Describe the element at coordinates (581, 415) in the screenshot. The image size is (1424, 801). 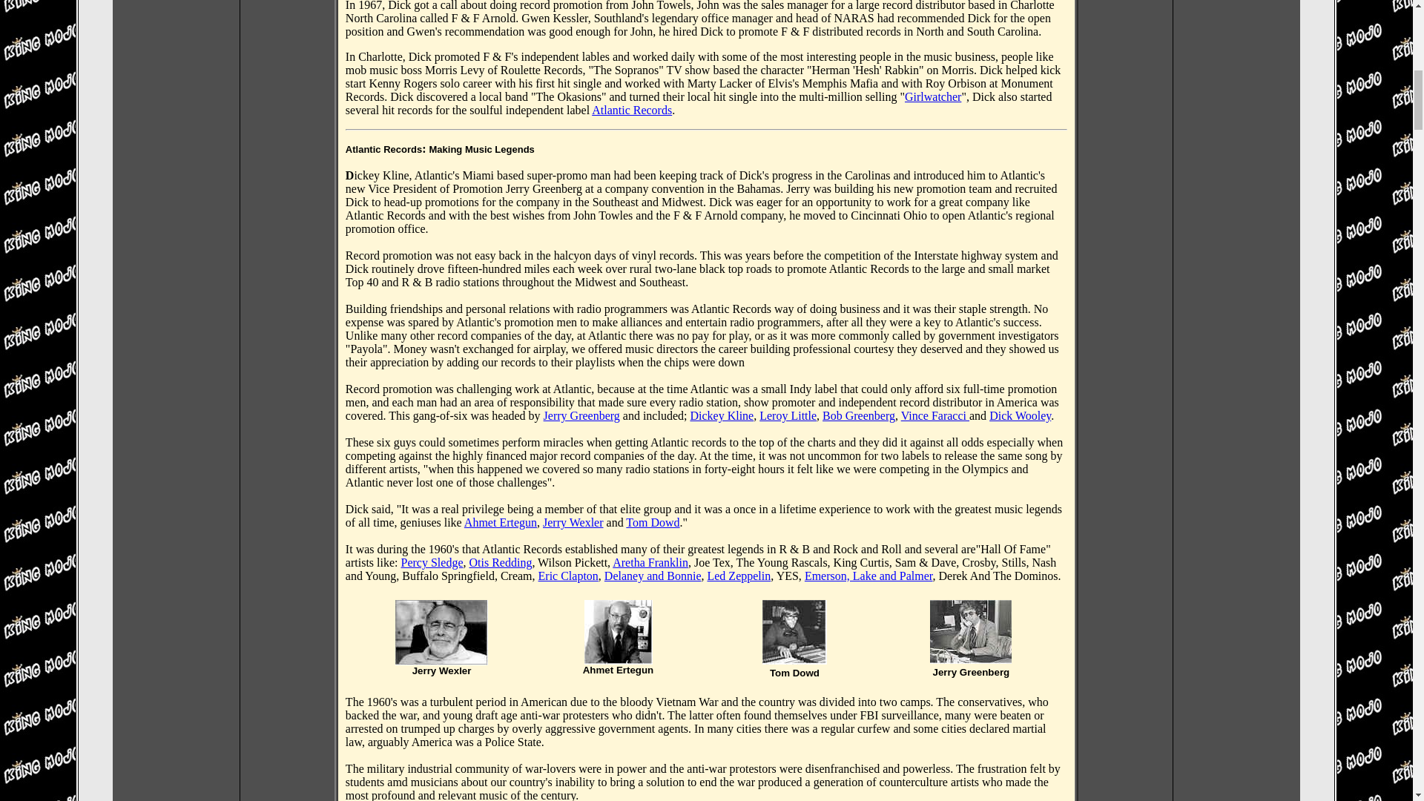
I see `Jerry Greenberg` at that location.